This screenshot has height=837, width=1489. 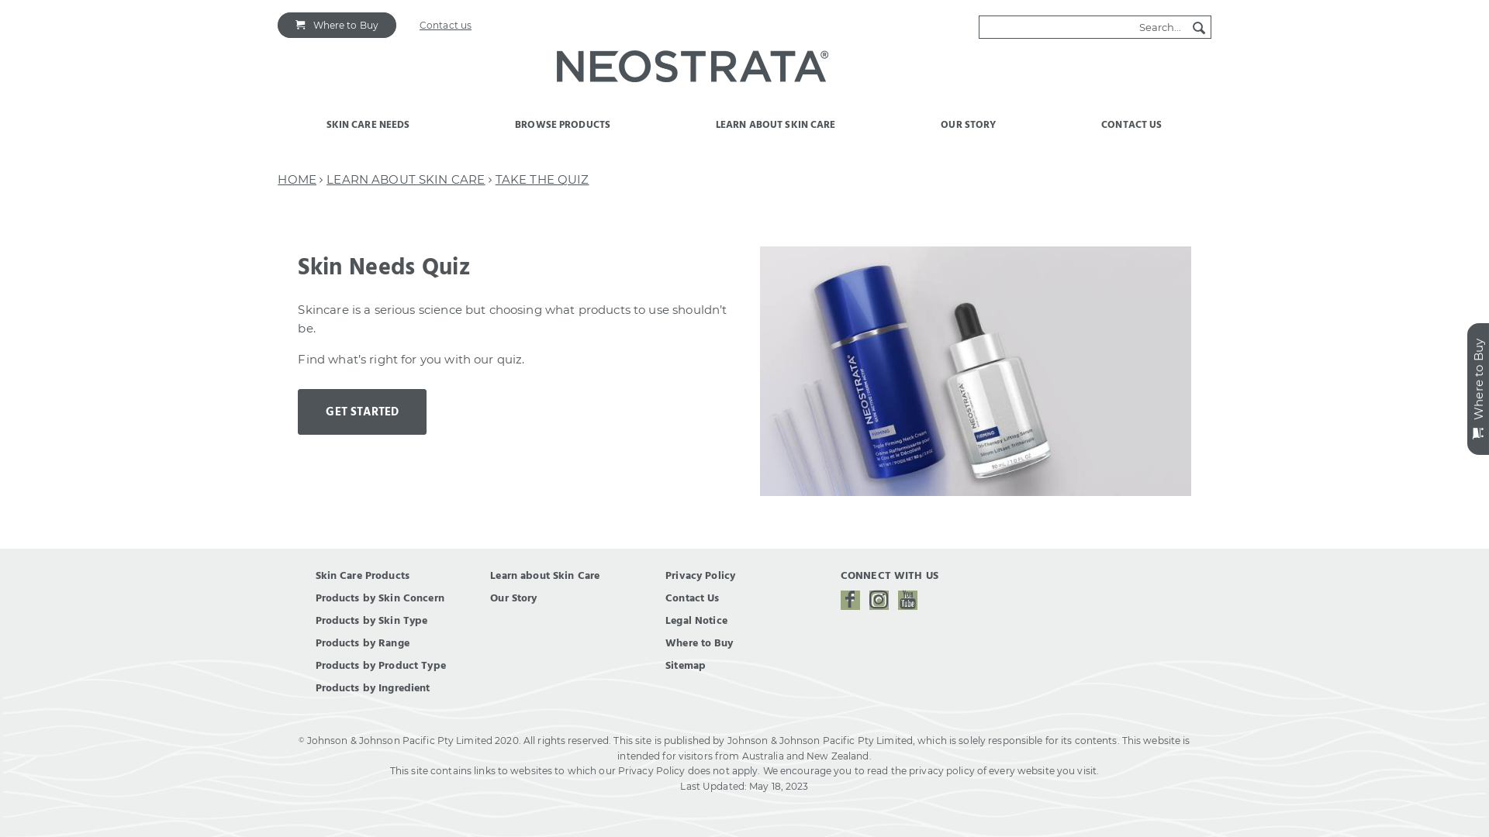 What do you see at coordinates (776, 133) in the screenshot?
I see `LEARN ABOUT SKIN CARE` at bounding box center [776, 133].